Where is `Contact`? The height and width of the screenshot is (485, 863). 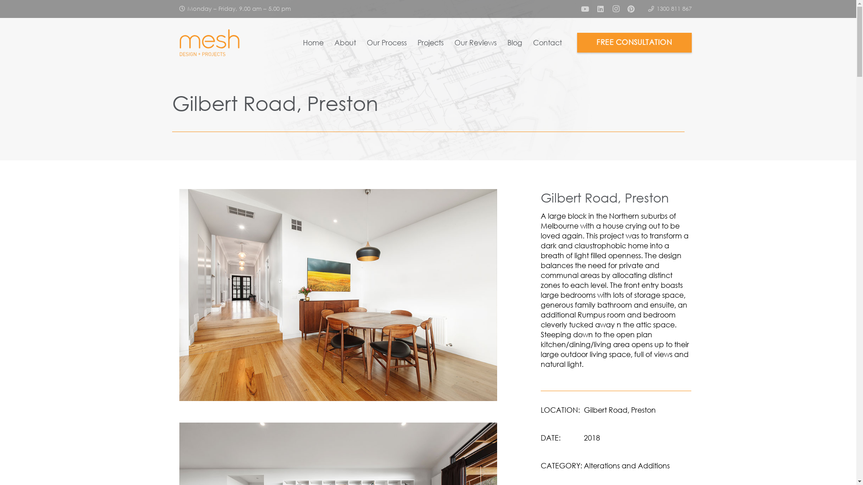
Contact is located at coordinates (547, 43).